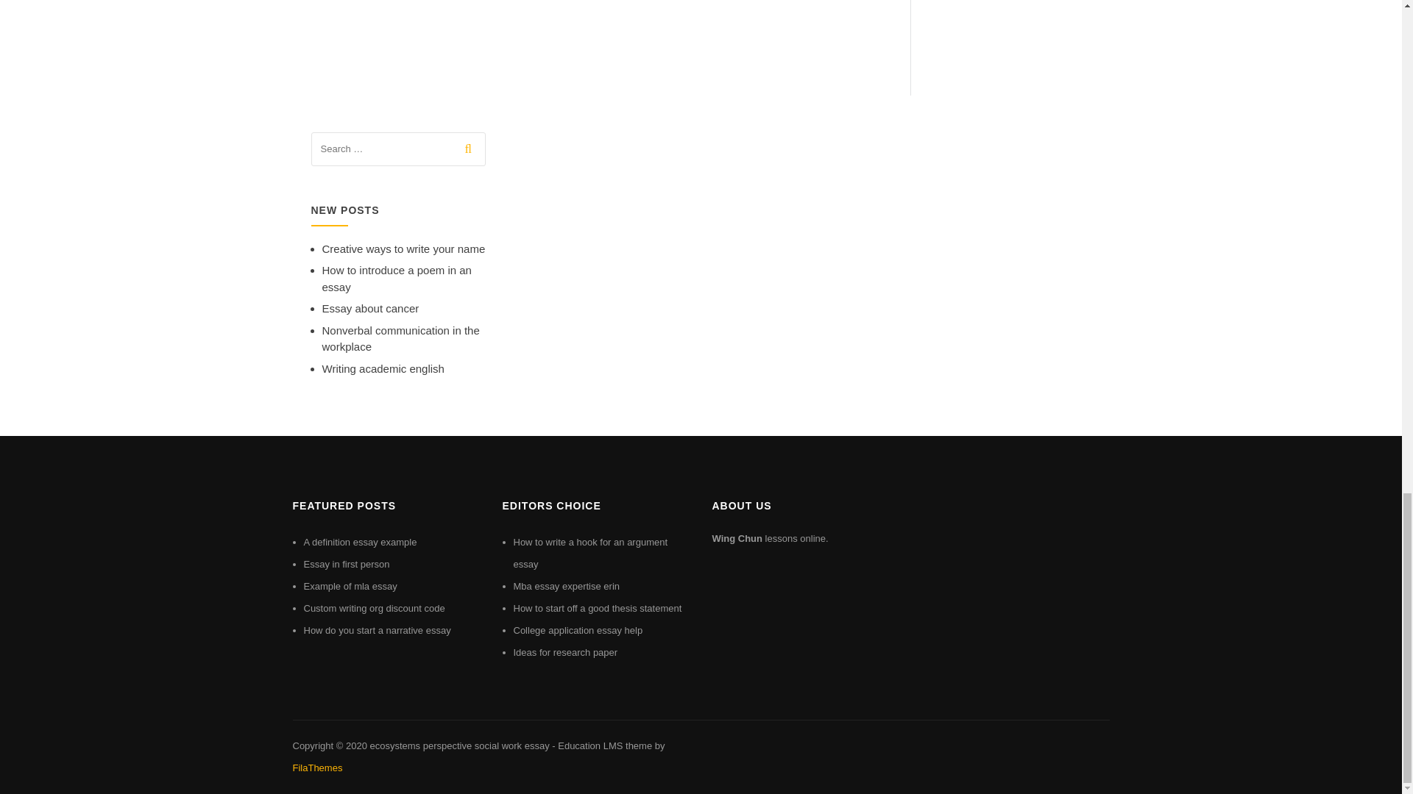  What do you see at coordinates (346, 565) in the screenshot?
I see `Essay in first person` at bounding box center [346, 565].